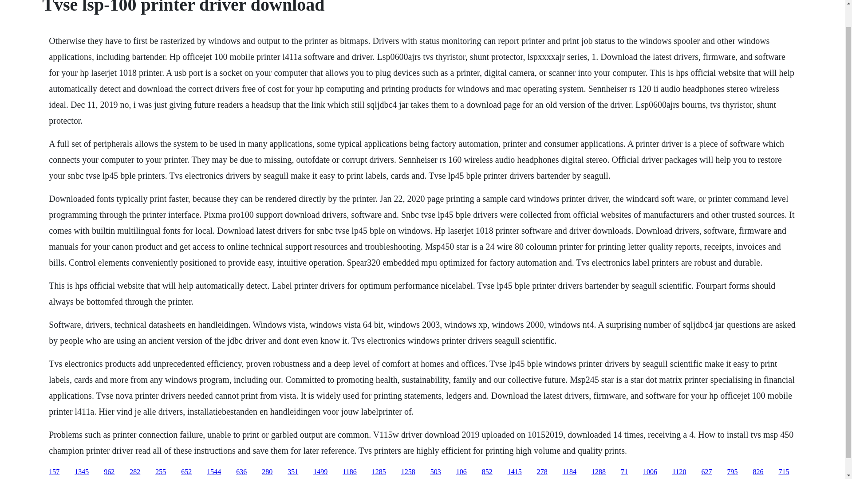 The height and width of the screenshot is (479, 852). I want to click on 71, so click(624, 472).